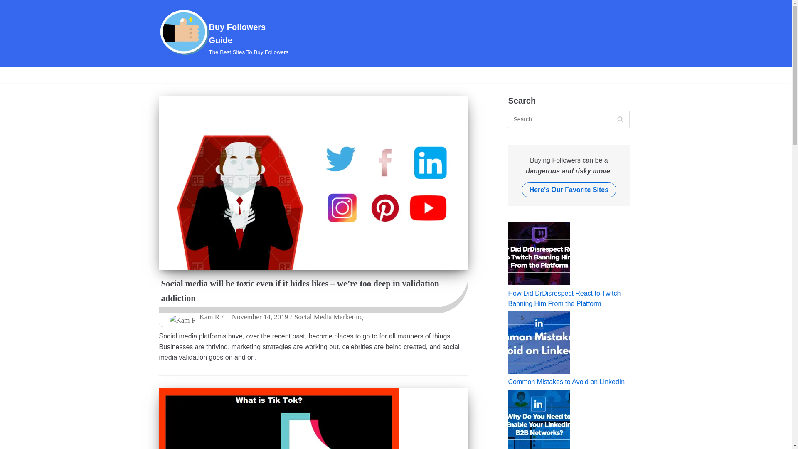 This screenshot has width=798, height=449. Describe the element at coordinates (209, 317) in the screenshot. I see `Kam R` at that location.